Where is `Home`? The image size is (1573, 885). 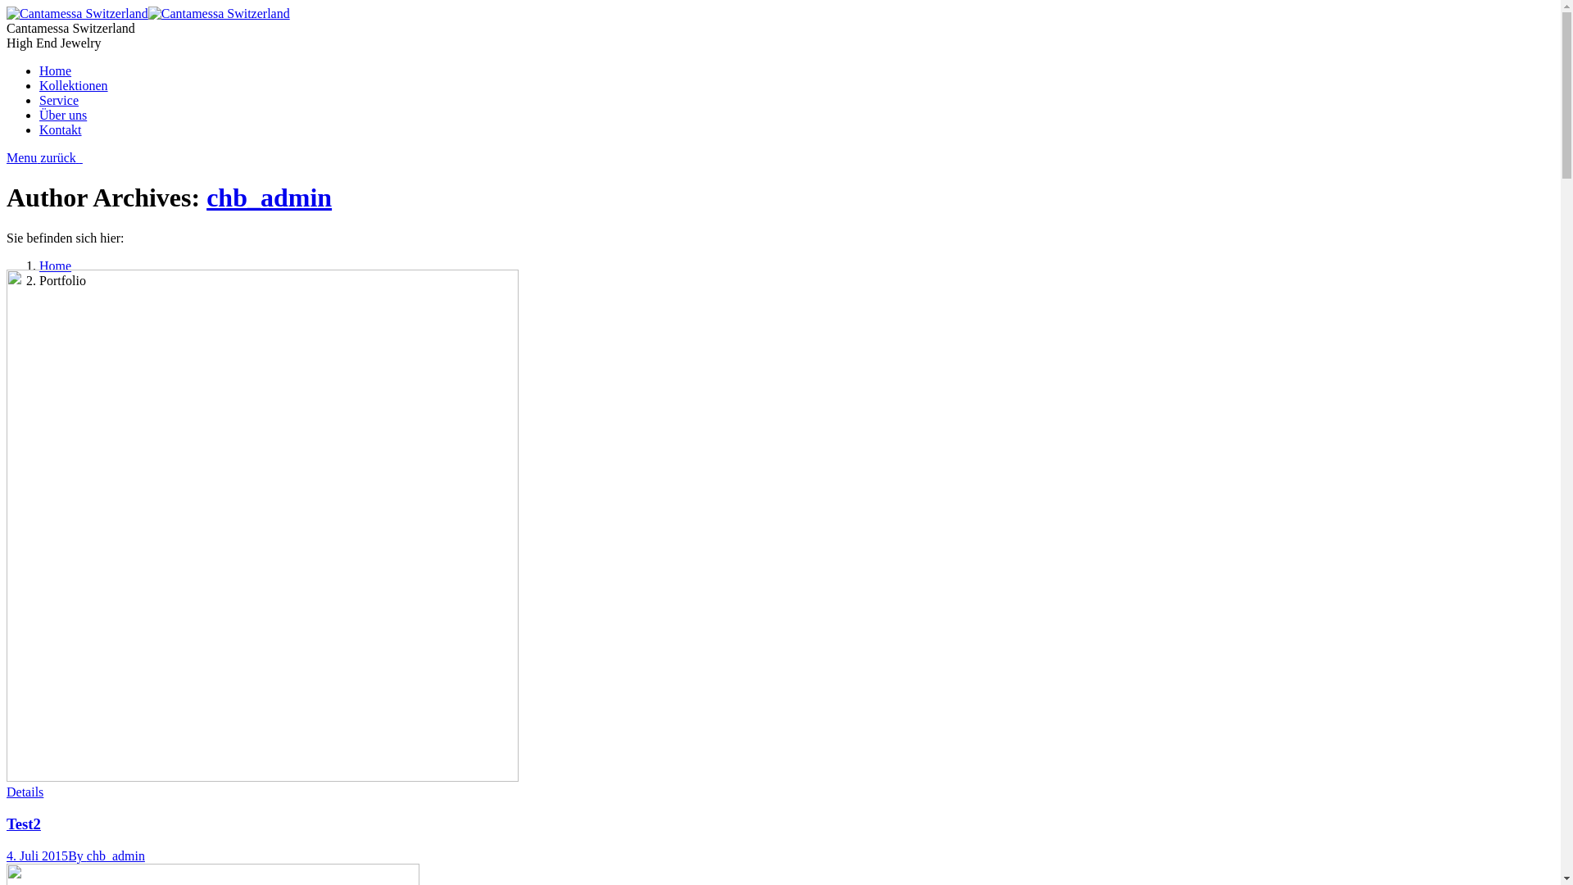 Home is located at coordinates (56, 70).